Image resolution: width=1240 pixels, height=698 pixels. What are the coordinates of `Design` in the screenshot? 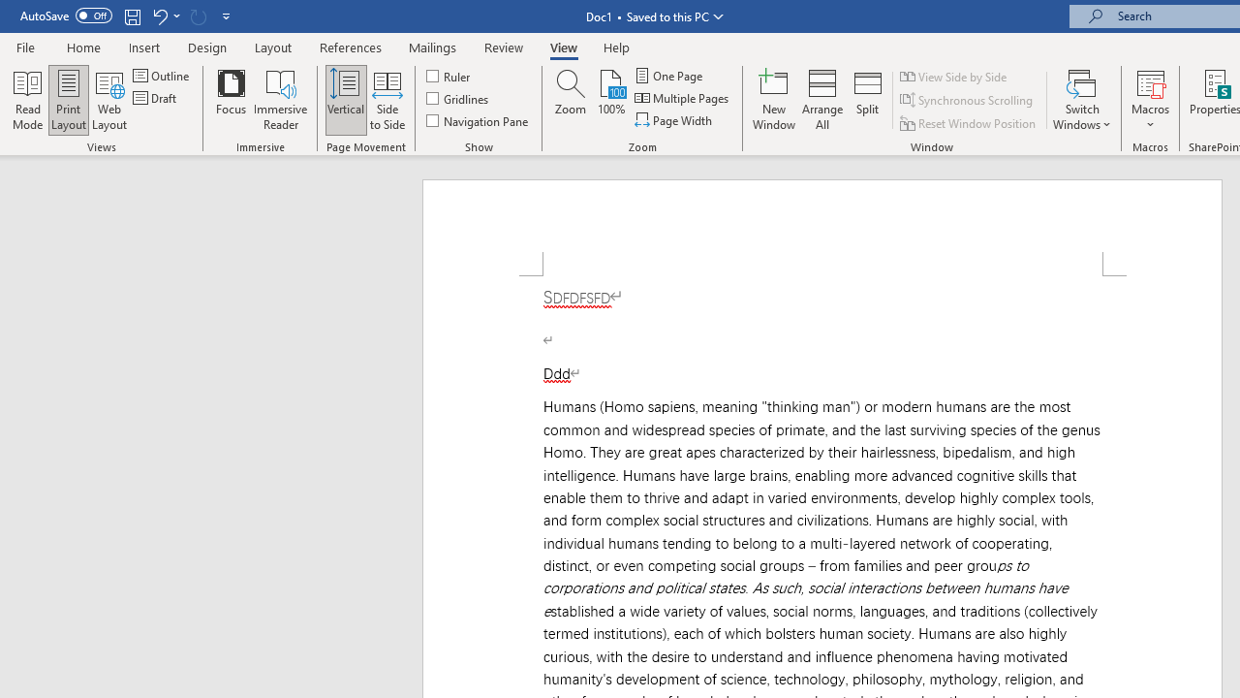 It's located at (207, 47).